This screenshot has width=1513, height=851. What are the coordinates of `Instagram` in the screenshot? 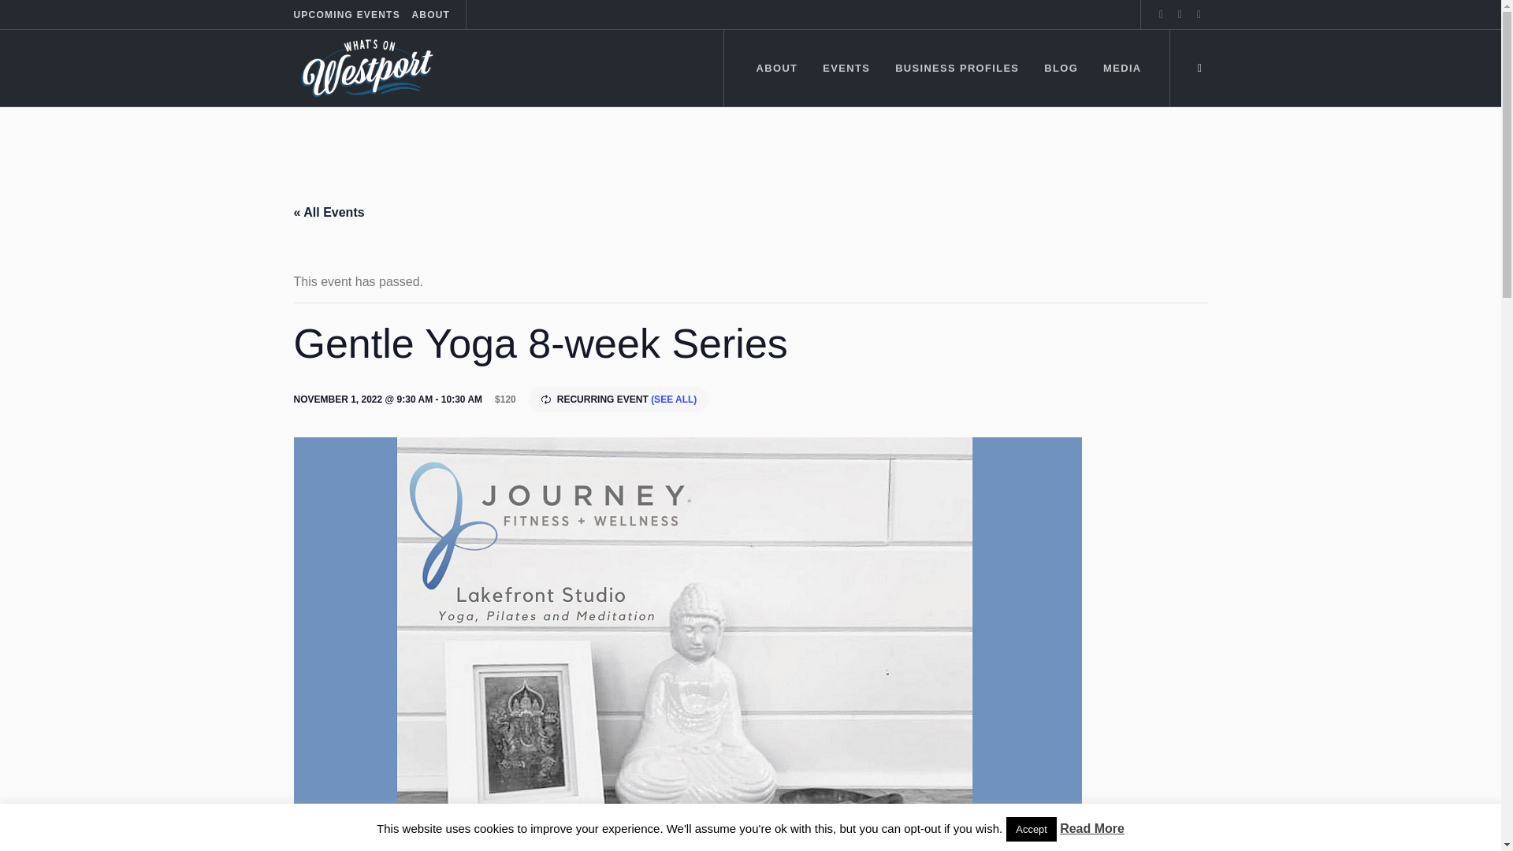 It's located at (1198, 14).